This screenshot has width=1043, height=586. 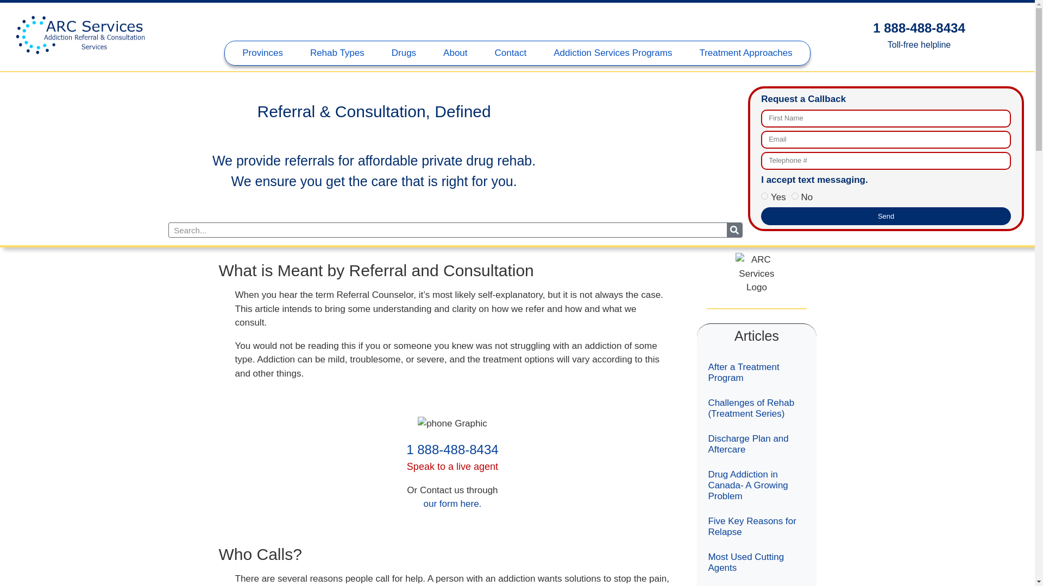 I want to click on Provinces, so click(x=262, y=53).